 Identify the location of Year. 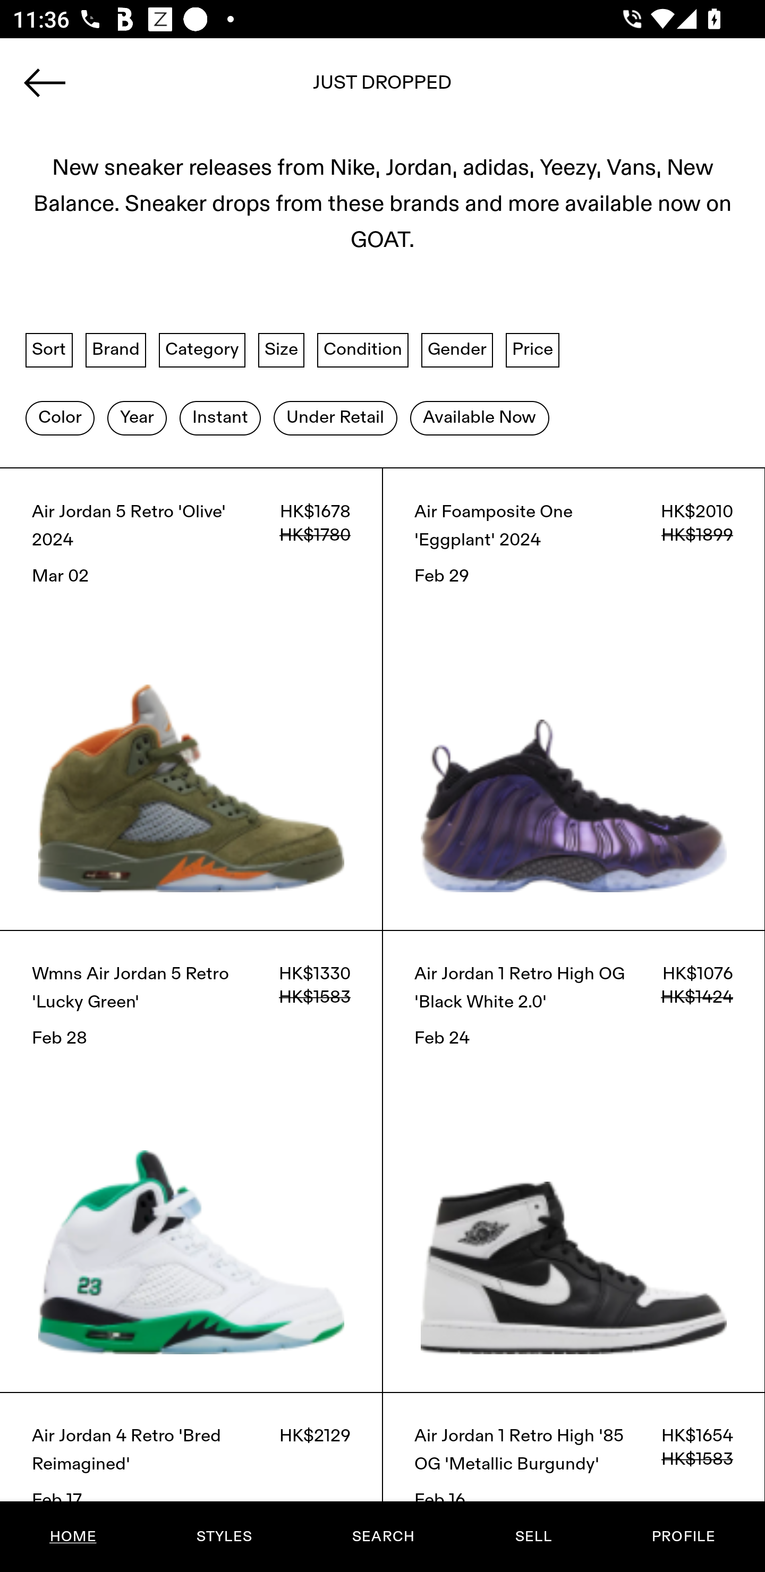
(137, 417).